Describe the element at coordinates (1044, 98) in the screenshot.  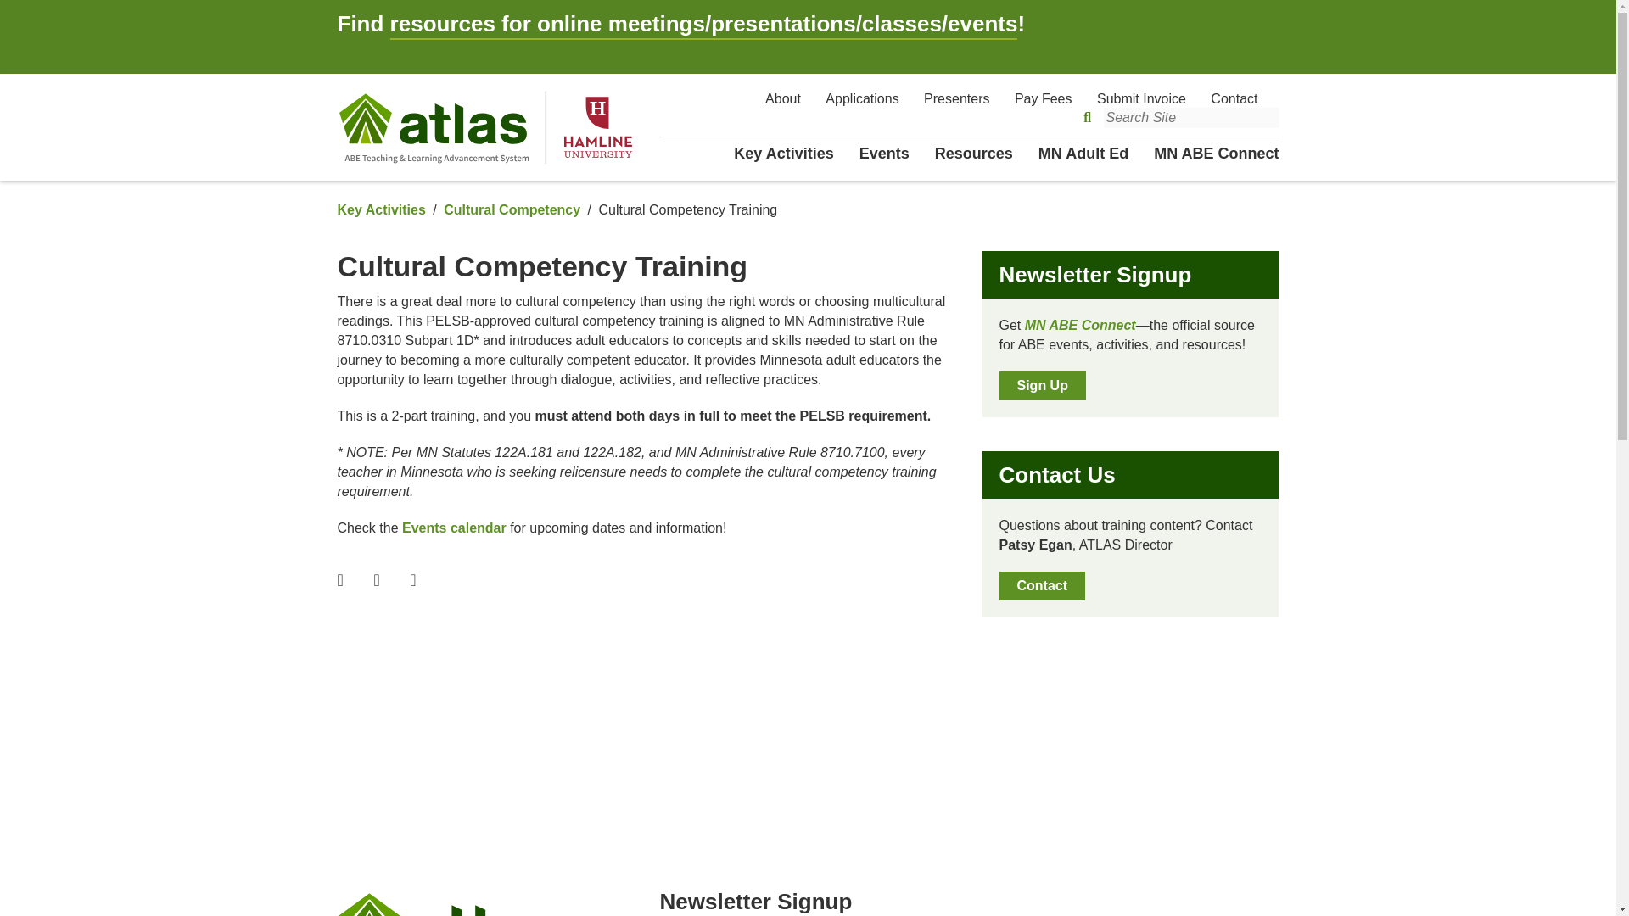
I see `Pay Fees` at that location.